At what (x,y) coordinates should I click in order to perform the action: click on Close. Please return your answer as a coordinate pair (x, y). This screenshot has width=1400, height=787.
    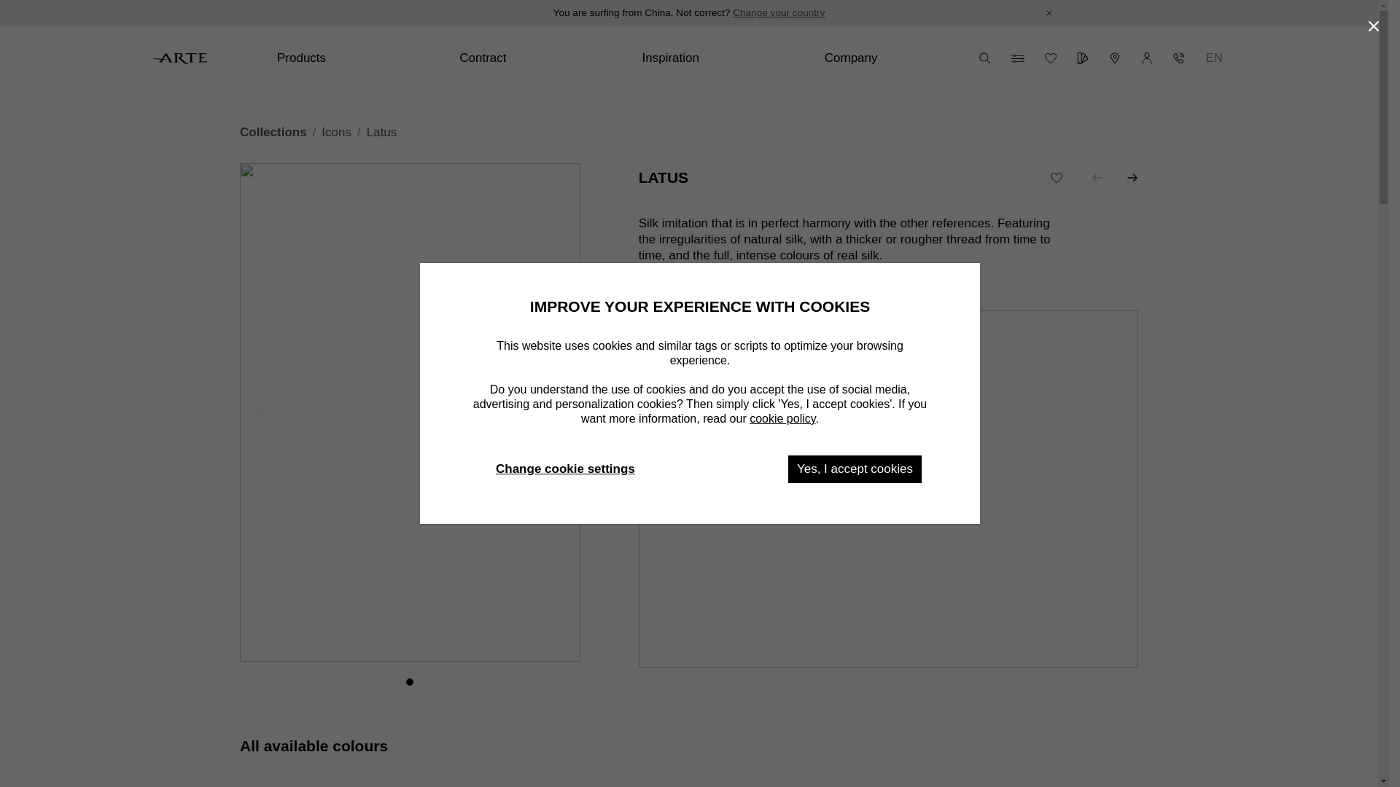
    Looking at the image, I should click on (1049, 13).